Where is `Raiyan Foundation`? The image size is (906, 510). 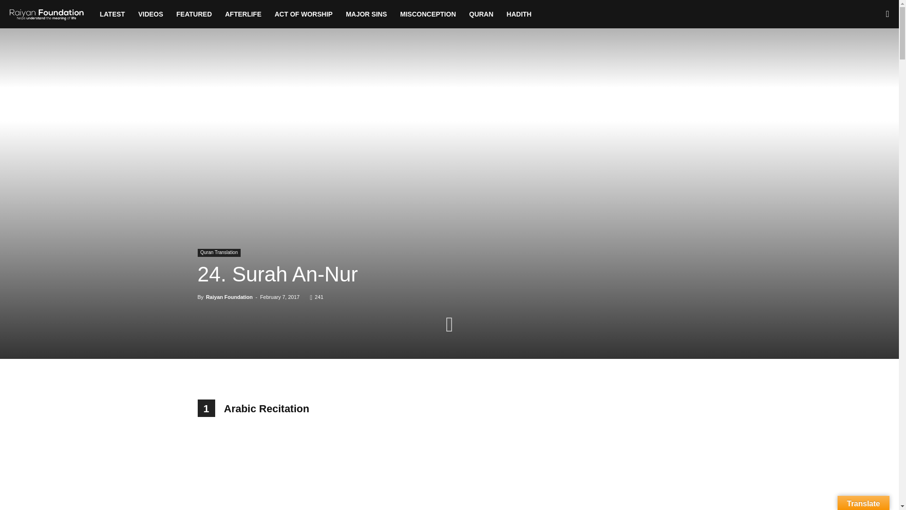 Raiyan Foundation is located at coordinates (51, 14).